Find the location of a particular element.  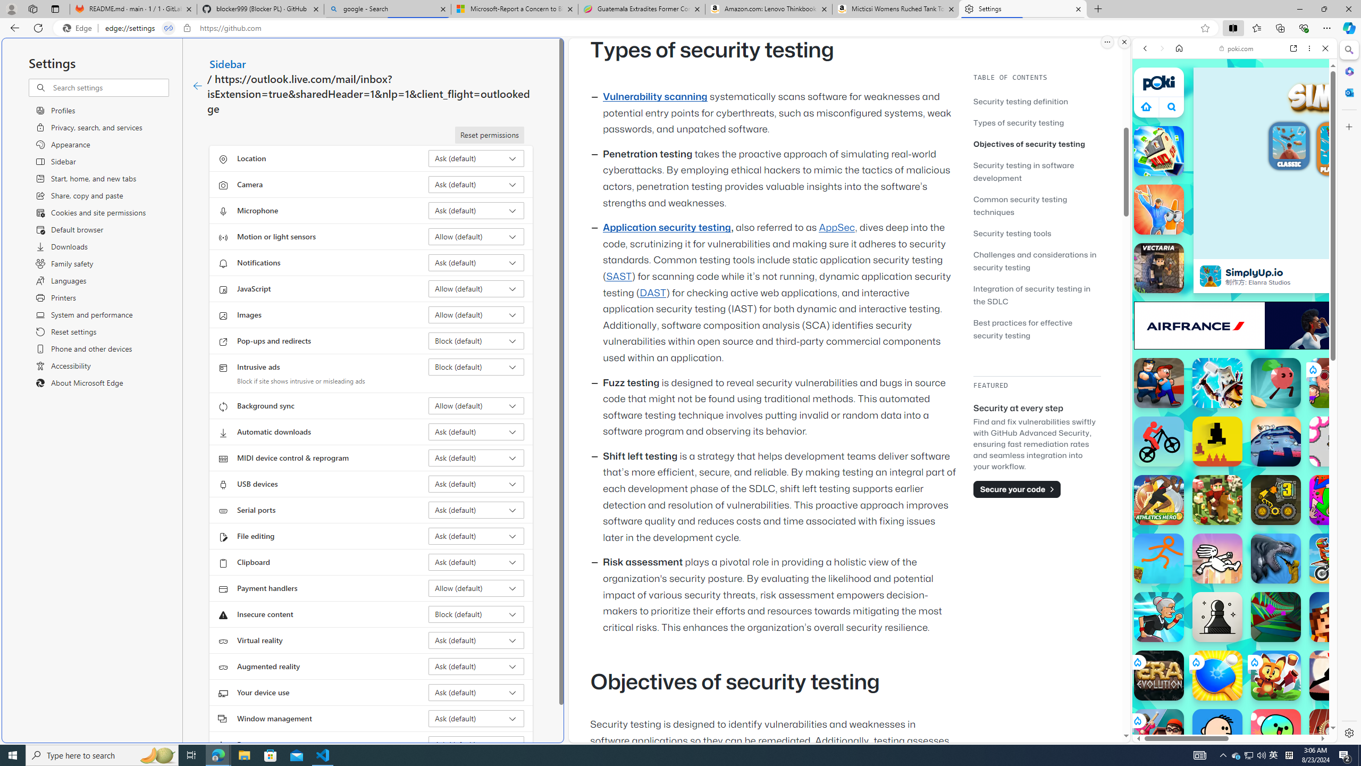

Edge is located at coordinates (79, 28).